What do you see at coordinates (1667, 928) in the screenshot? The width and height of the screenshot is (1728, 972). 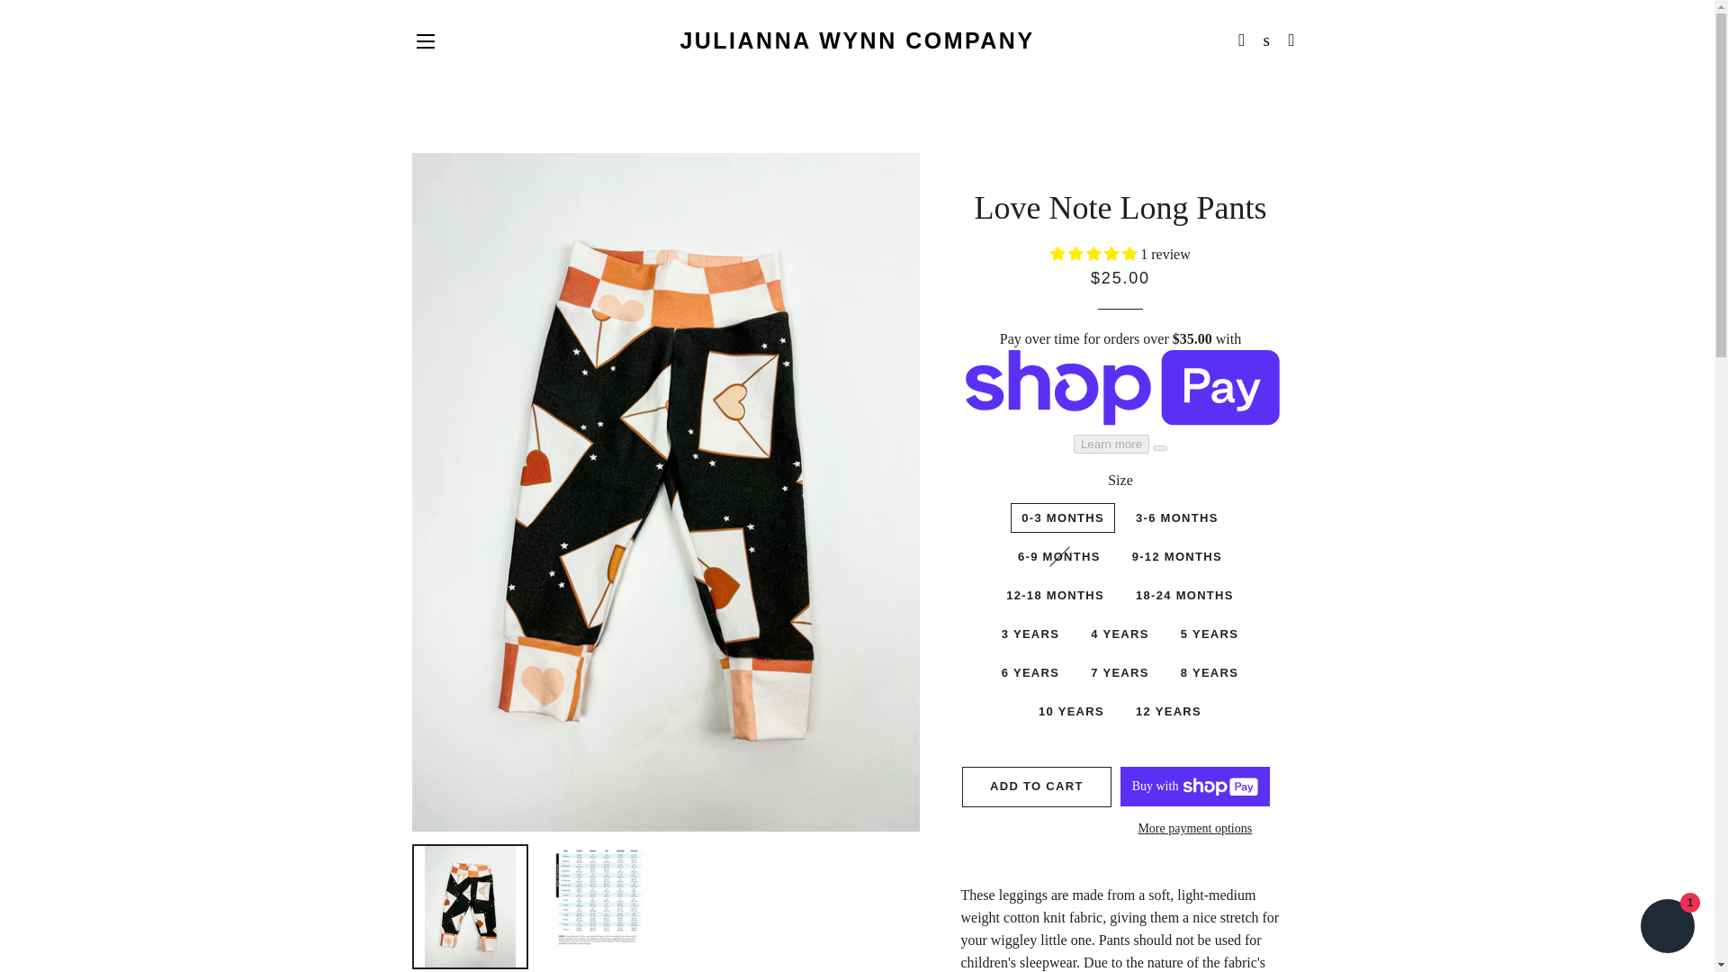 I see `Shopify online store chat` at bounding box center [1667, 928].